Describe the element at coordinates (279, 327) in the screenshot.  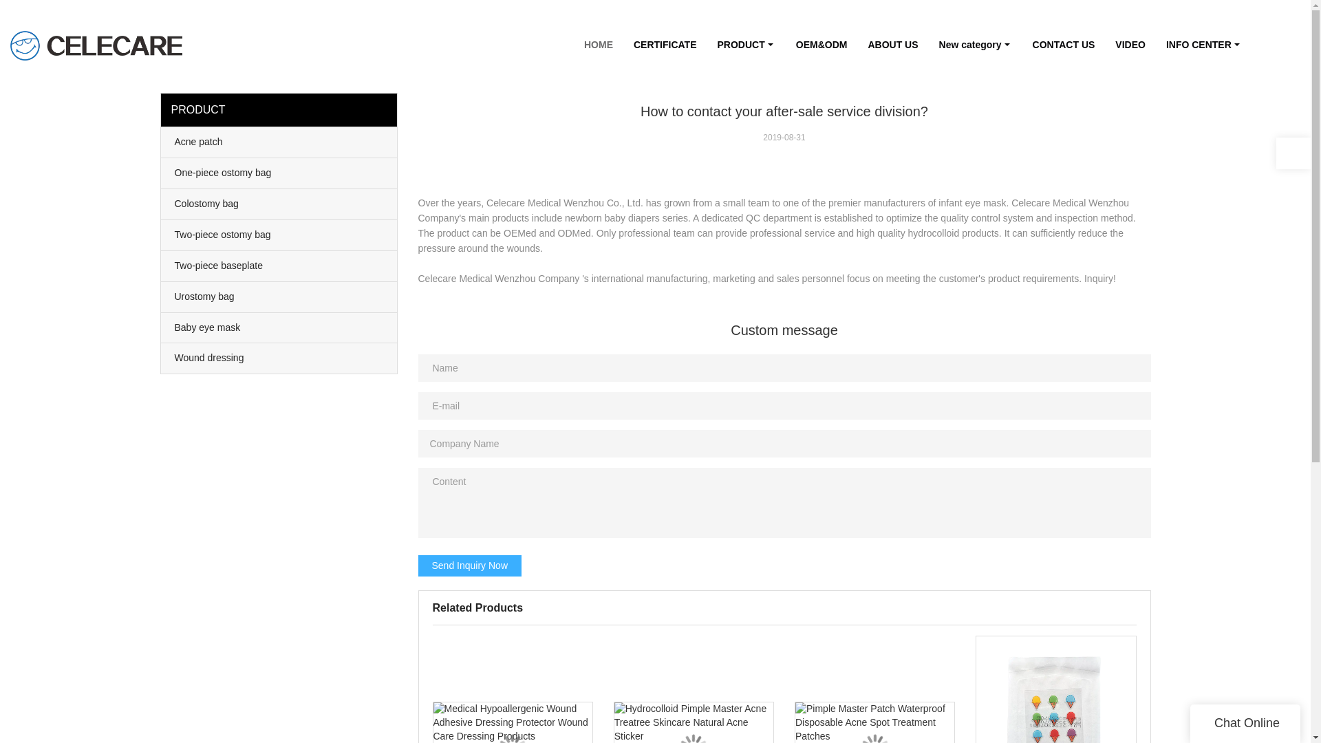
I see `Baby eye mask` at that location.